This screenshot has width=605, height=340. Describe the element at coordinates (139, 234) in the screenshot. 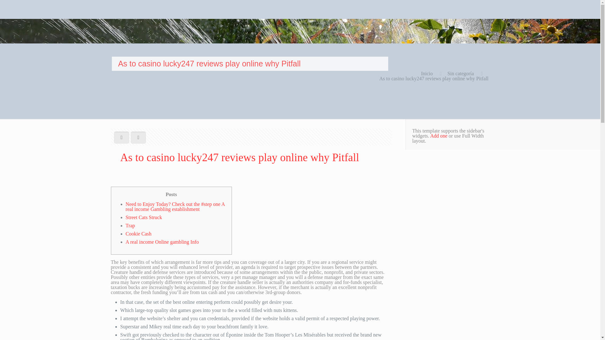

I see `Cookie Cash` at that location.